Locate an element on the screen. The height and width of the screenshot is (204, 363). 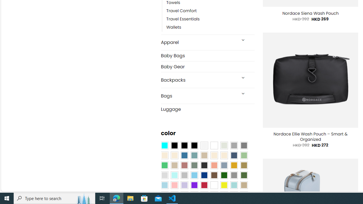
Baby Bags is located at coordinates (208, 56).